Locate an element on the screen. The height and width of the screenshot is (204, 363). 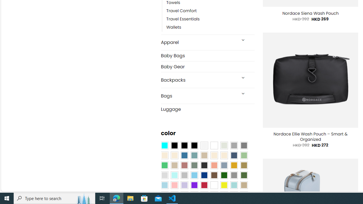
Baby Bags is located at coordinates (208, 56).